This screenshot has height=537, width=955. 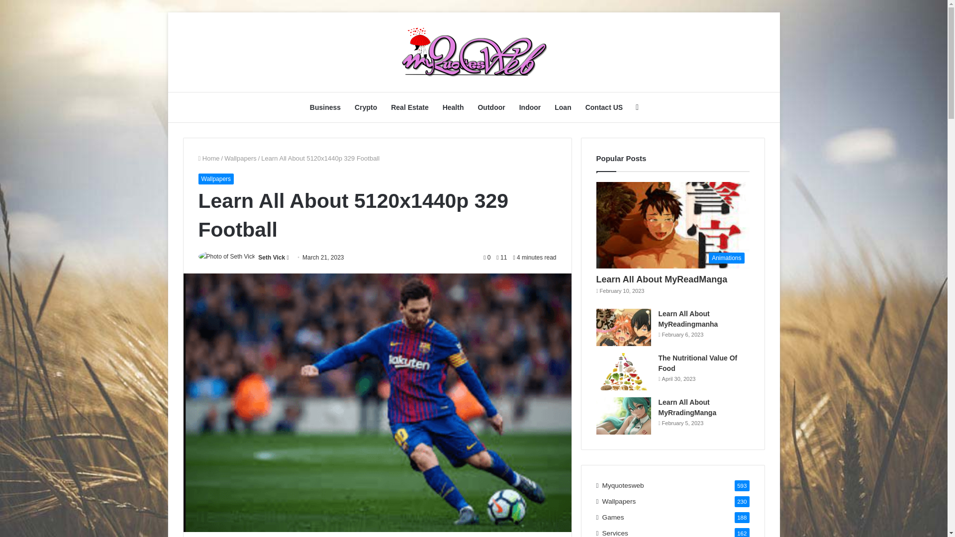 What do you see at coordinates (271, 257) in the screenshot?
I see `Seth Vick` at bounding box center [271, 257].